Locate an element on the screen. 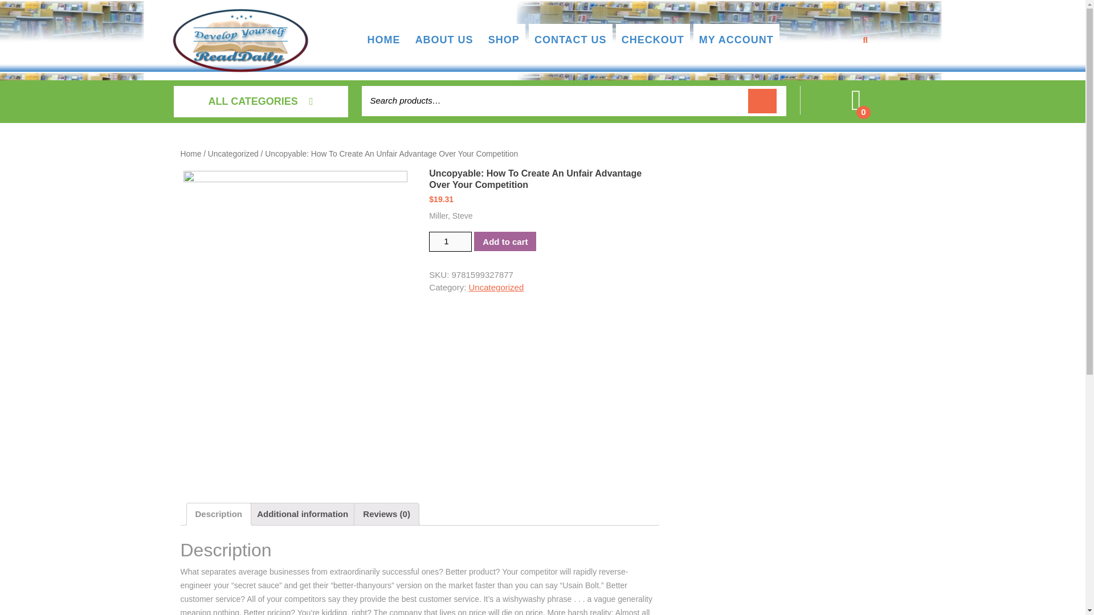 This screenshot has width=1094, height=615. CONTACT US is located at coordinates (570, 40).